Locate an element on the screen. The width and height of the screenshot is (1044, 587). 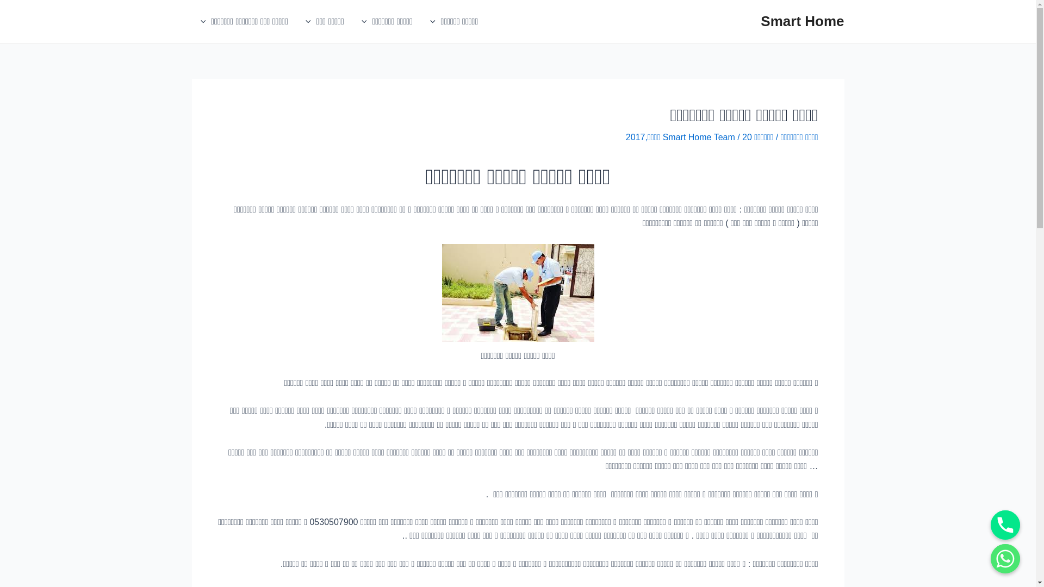
Smart Home Team is located at coordinates (700, 137).